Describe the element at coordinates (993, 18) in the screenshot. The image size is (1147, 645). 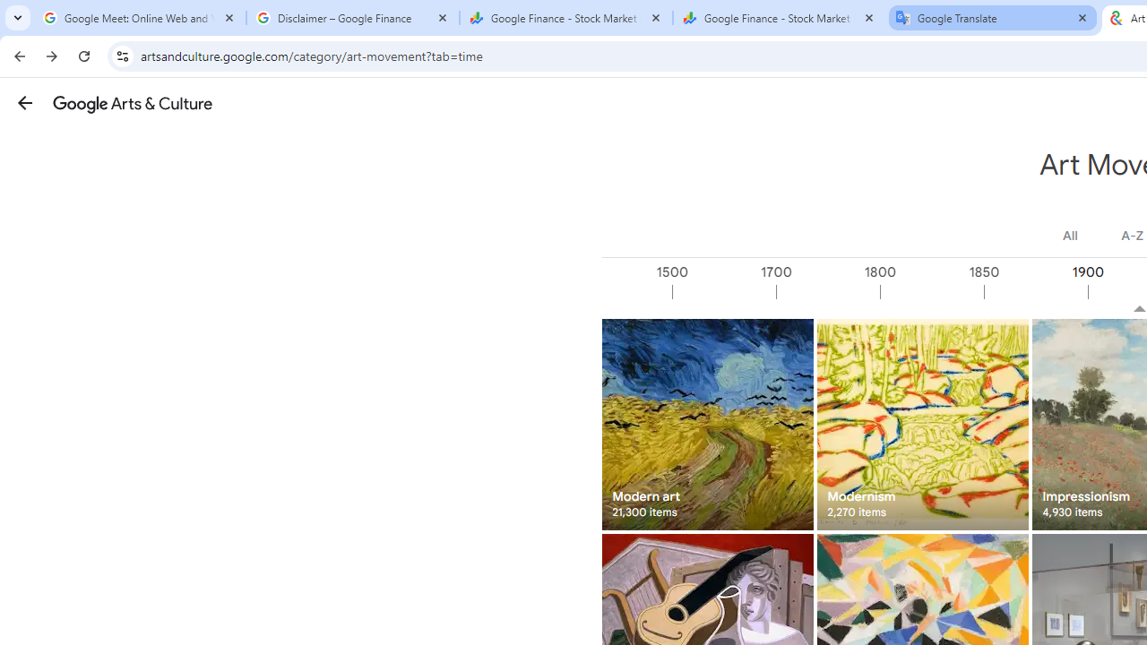
I see `Google Translate` at that location.